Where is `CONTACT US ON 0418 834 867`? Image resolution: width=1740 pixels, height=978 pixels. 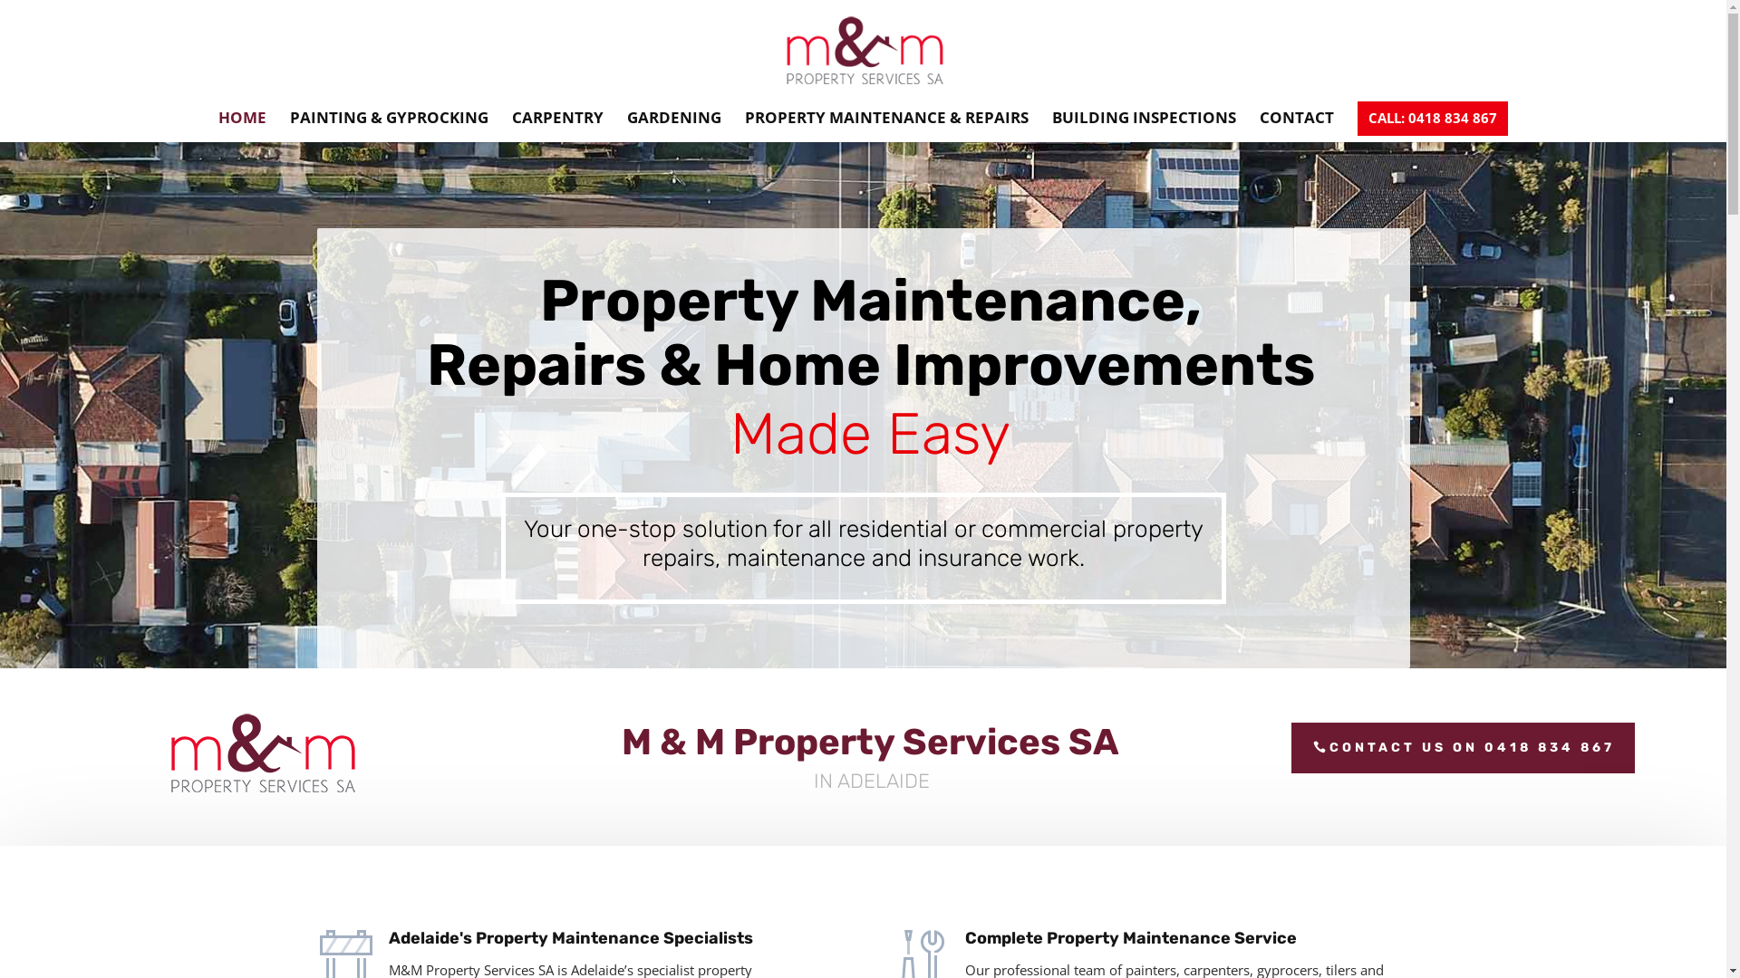
CONTACT US ON 0418 834 867 is located at coordinates (1463, 748).